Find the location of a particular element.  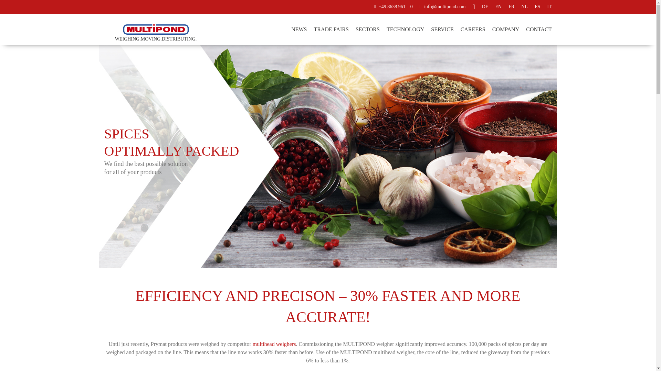

DISTRIBUTING. is located at coordinates (179, 39).